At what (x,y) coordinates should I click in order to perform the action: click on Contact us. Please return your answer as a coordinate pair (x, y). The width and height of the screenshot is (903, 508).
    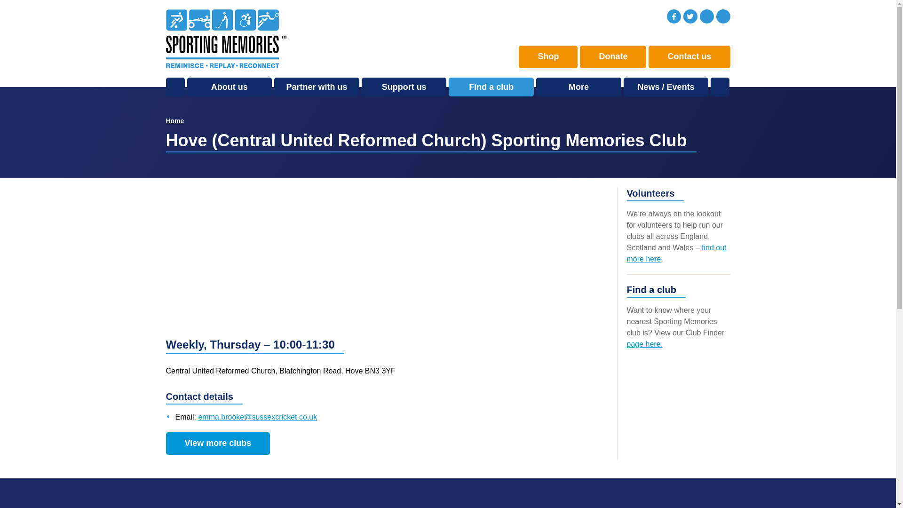
    Looking at the image, I should click on (689, 56).